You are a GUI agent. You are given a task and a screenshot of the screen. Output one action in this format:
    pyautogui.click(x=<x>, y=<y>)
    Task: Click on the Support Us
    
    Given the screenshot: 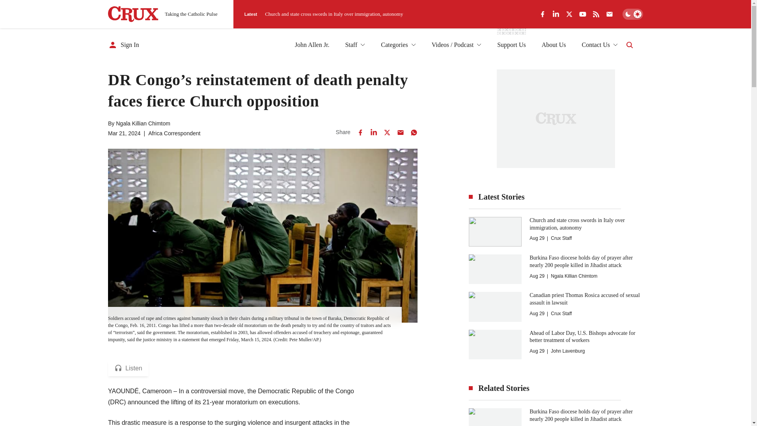 What is the action you would take?
    pyautogui.click(x=511, y=45)
    